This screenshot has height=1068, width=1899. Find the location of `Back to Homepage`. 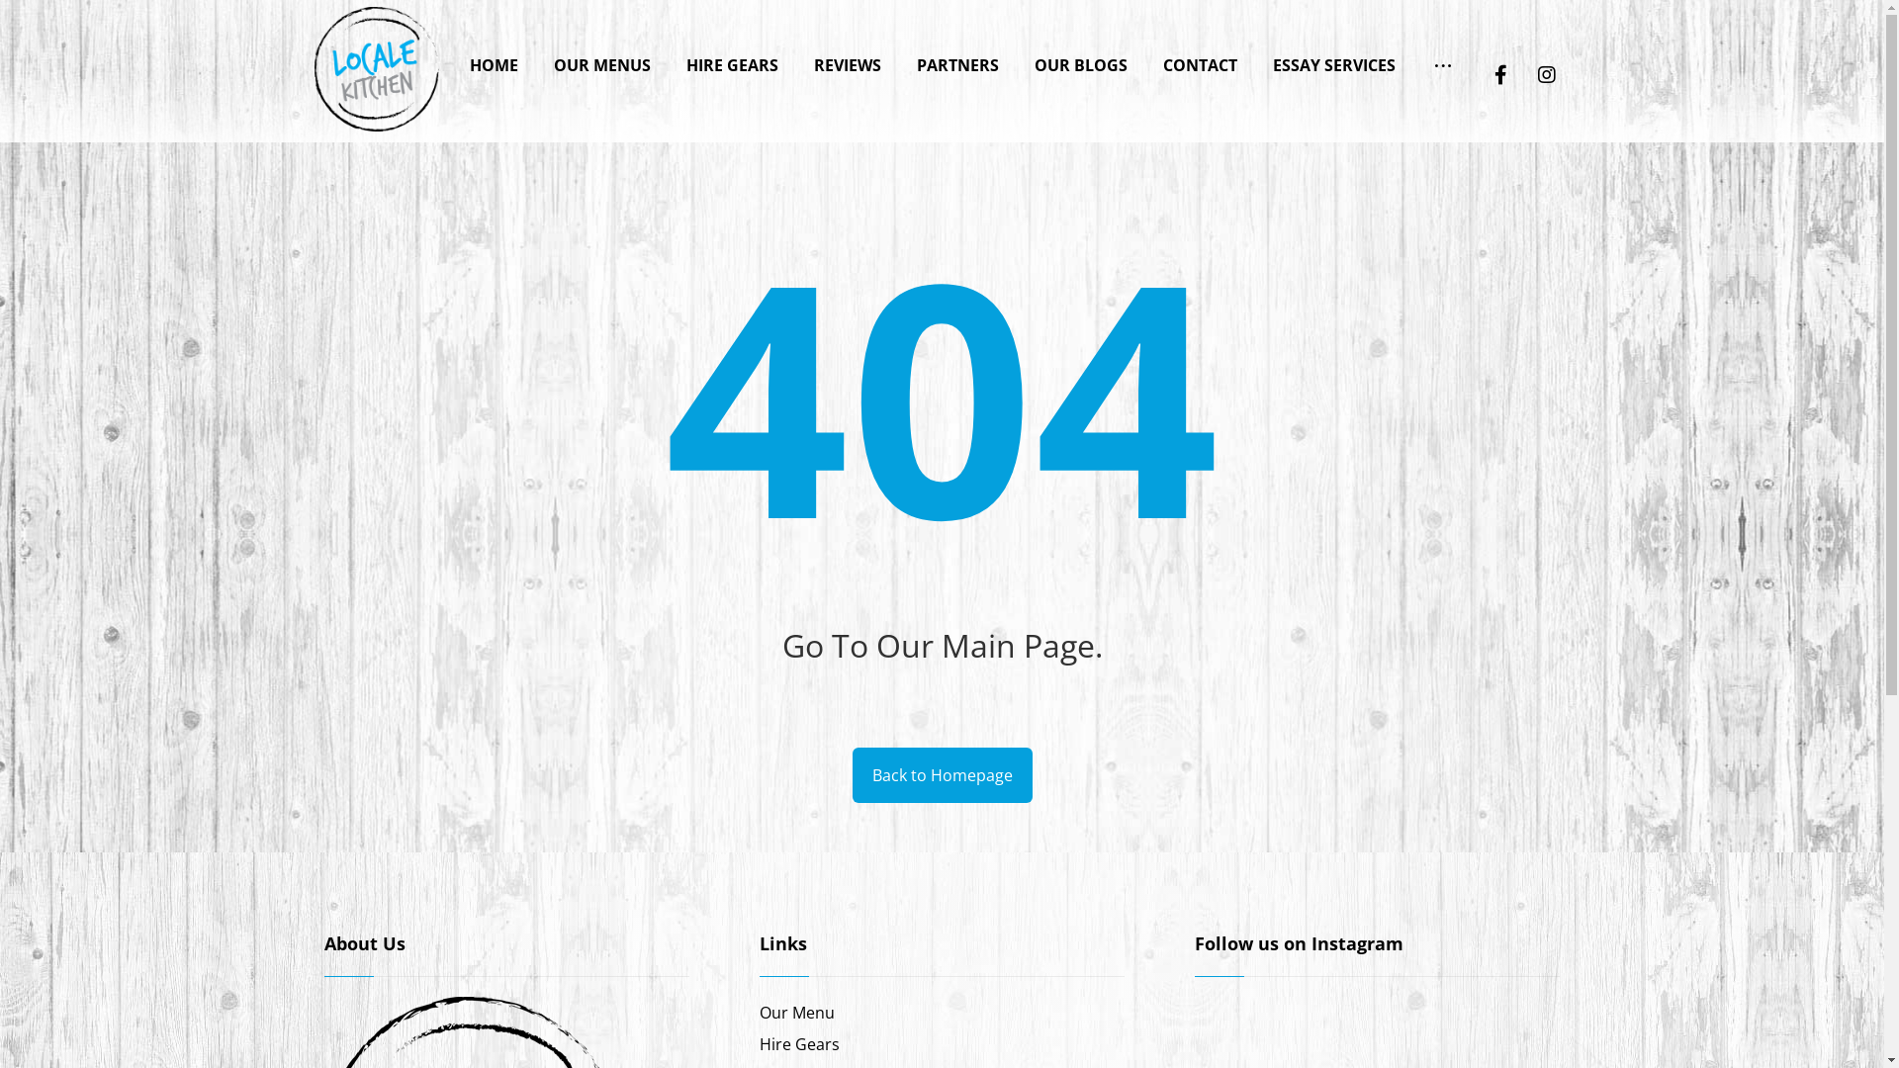

Back to Homepage is located at coordinates (943, 775).